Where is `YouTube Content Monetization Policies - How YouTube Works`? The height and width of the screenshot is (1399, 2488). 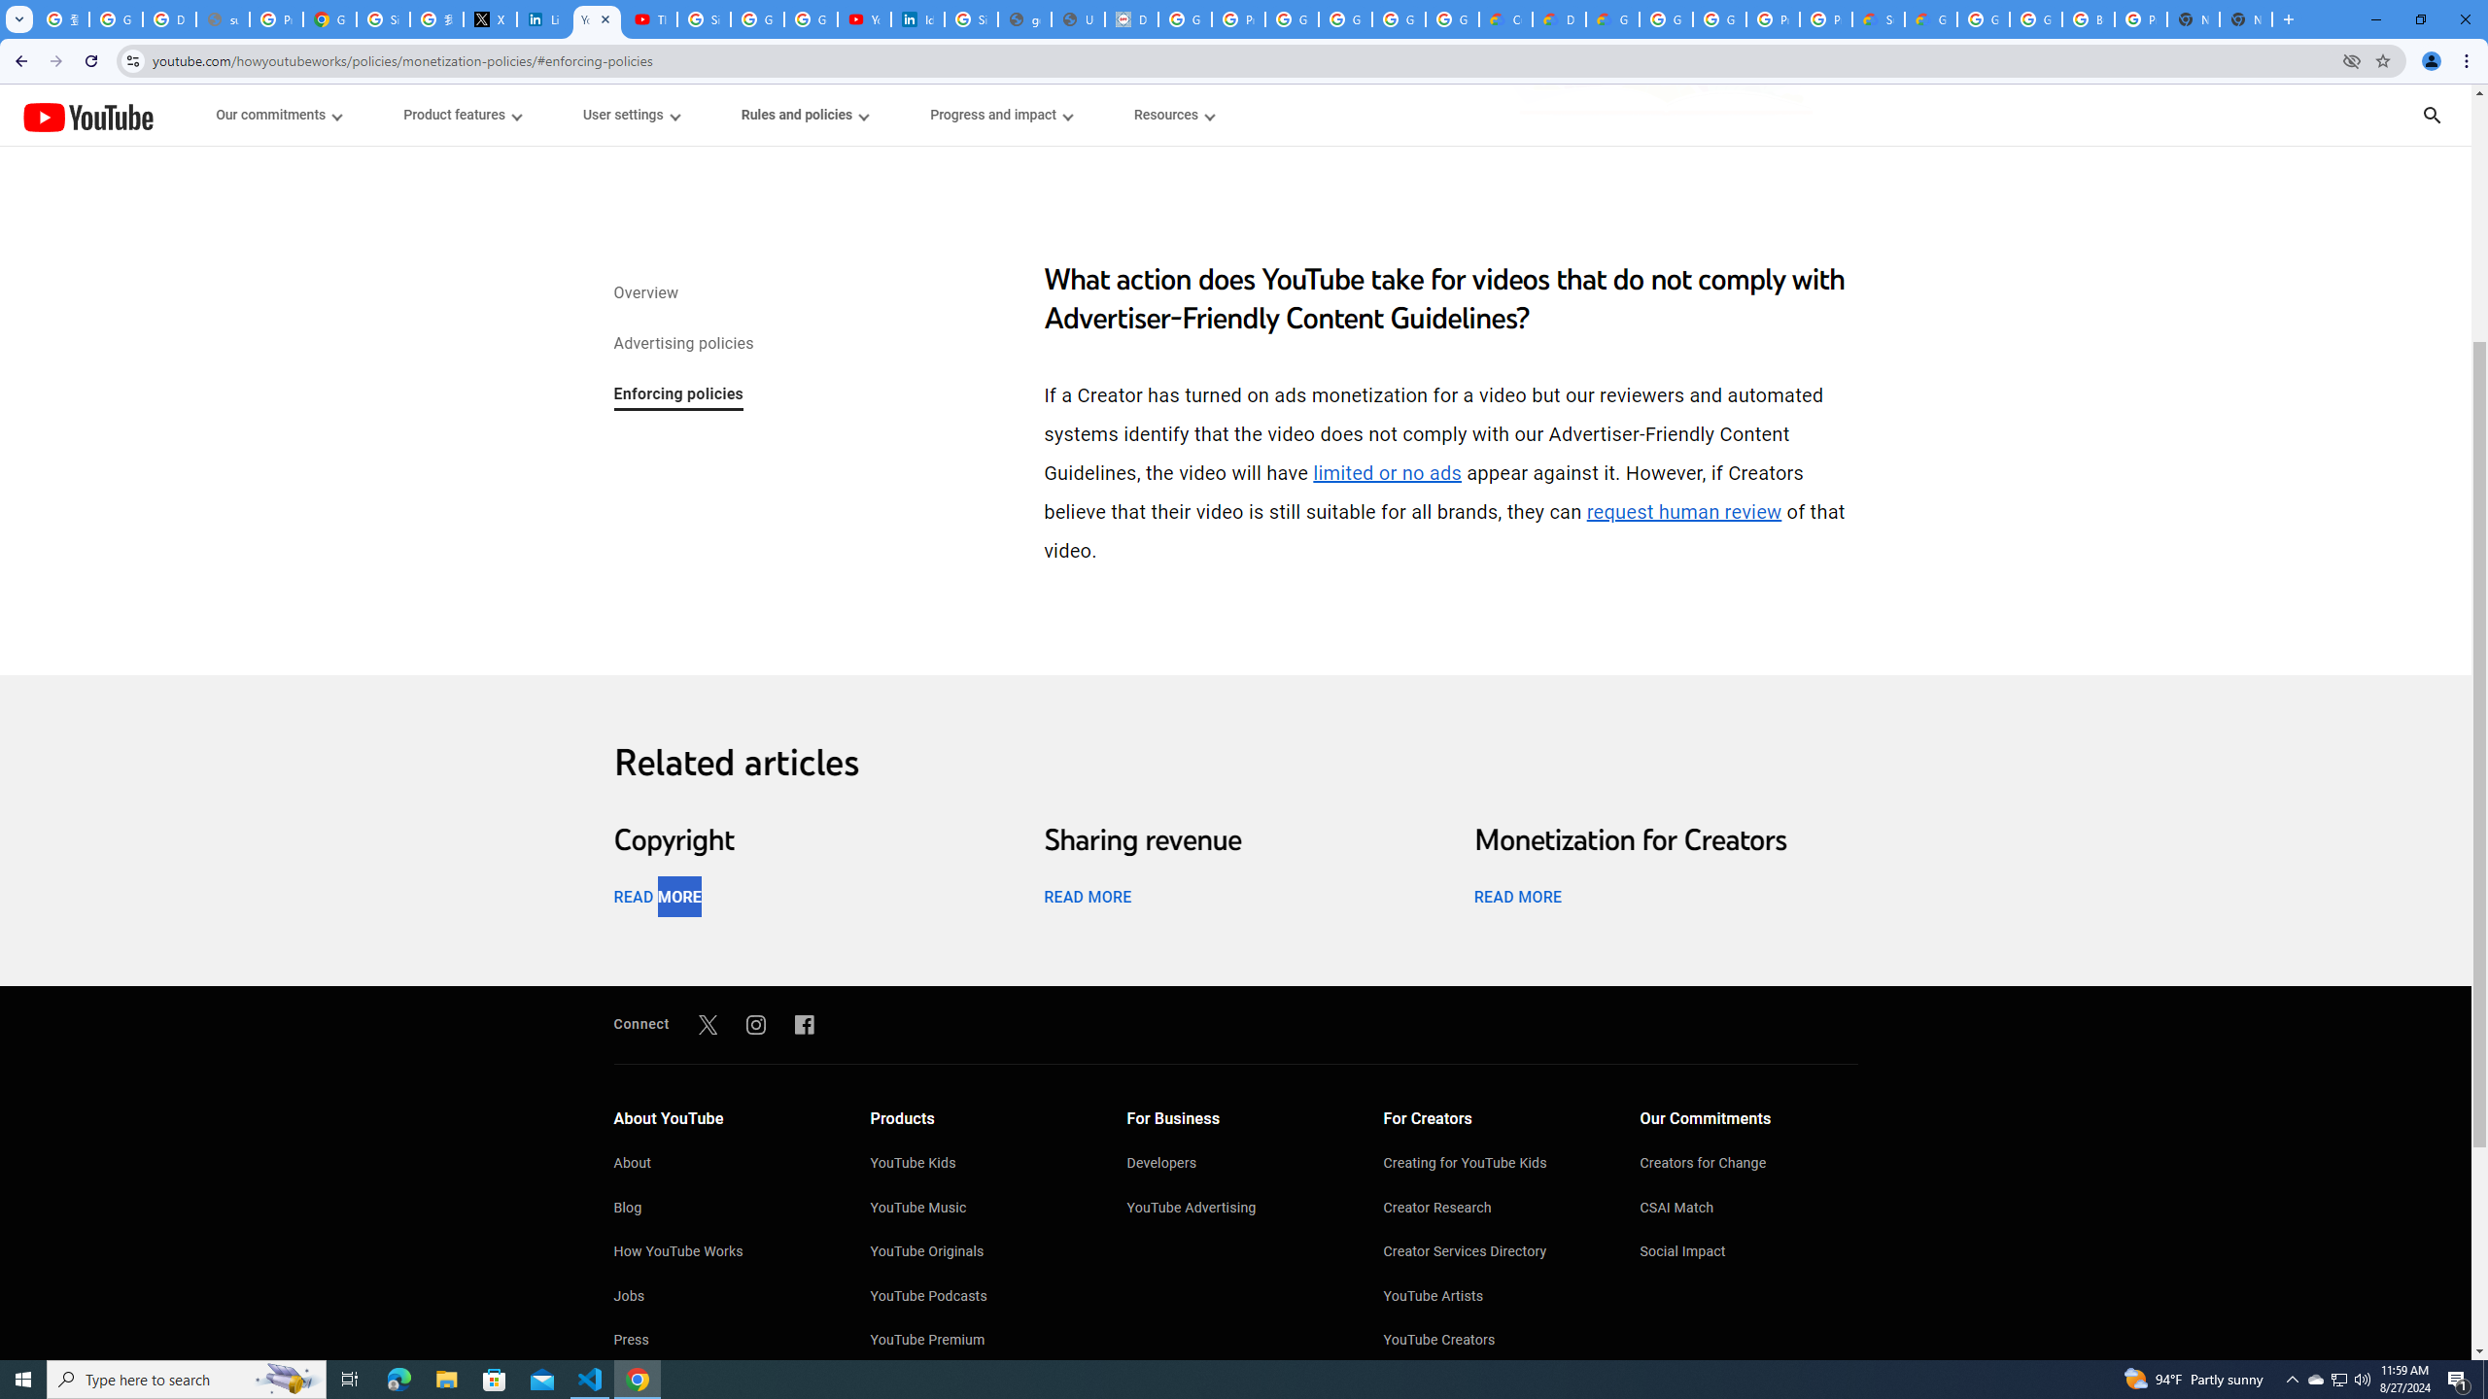
YouTube Content Monetization Policies - How YouTube Works is located at coordinates (597, 19).